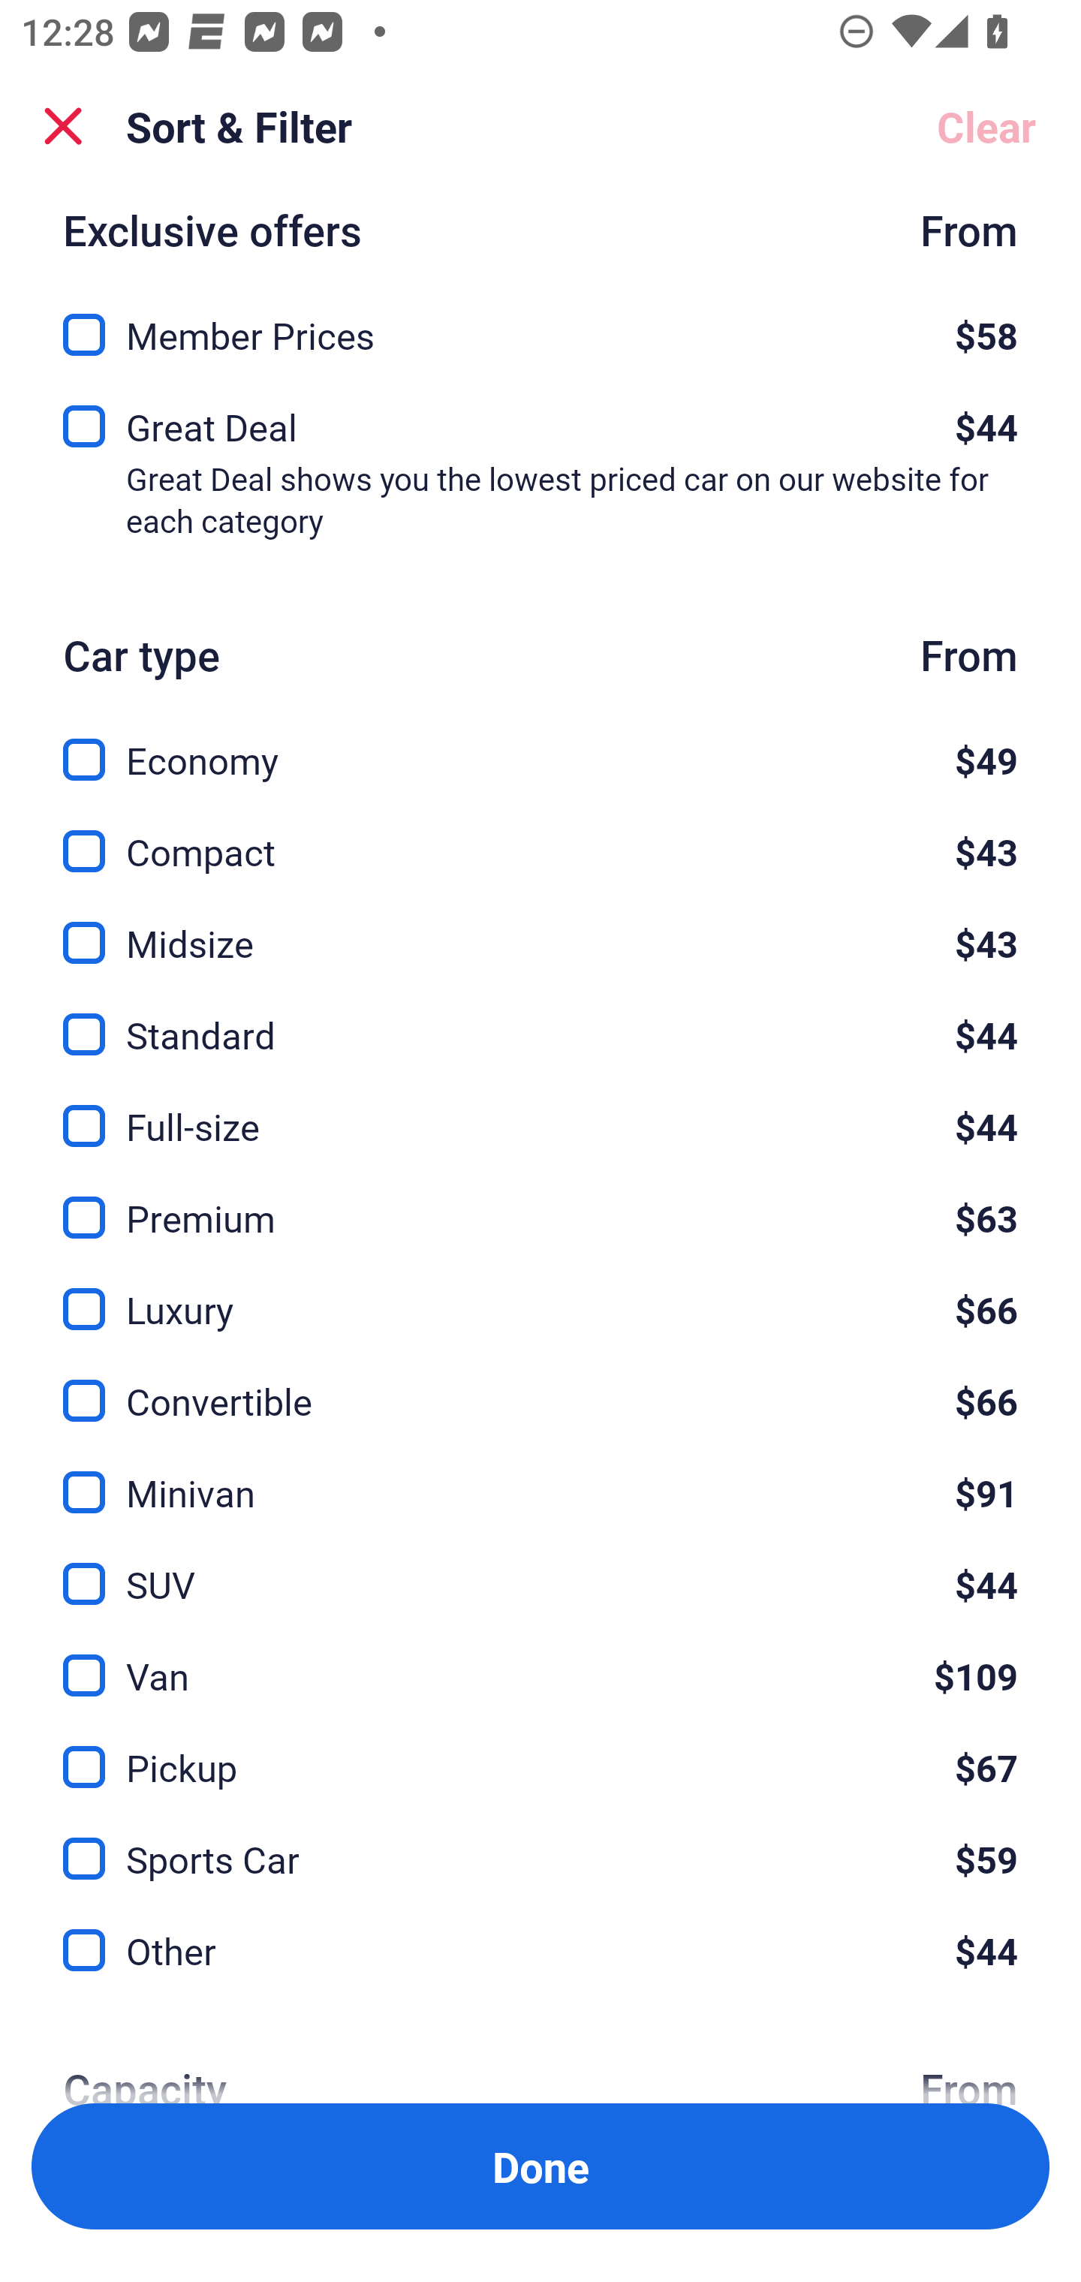 The width and height of the screenshot is (1081, 2282). What do you see at coordinates (986, 126) in the screenshot?
I see `Clear` at bounding box center [986, 126].